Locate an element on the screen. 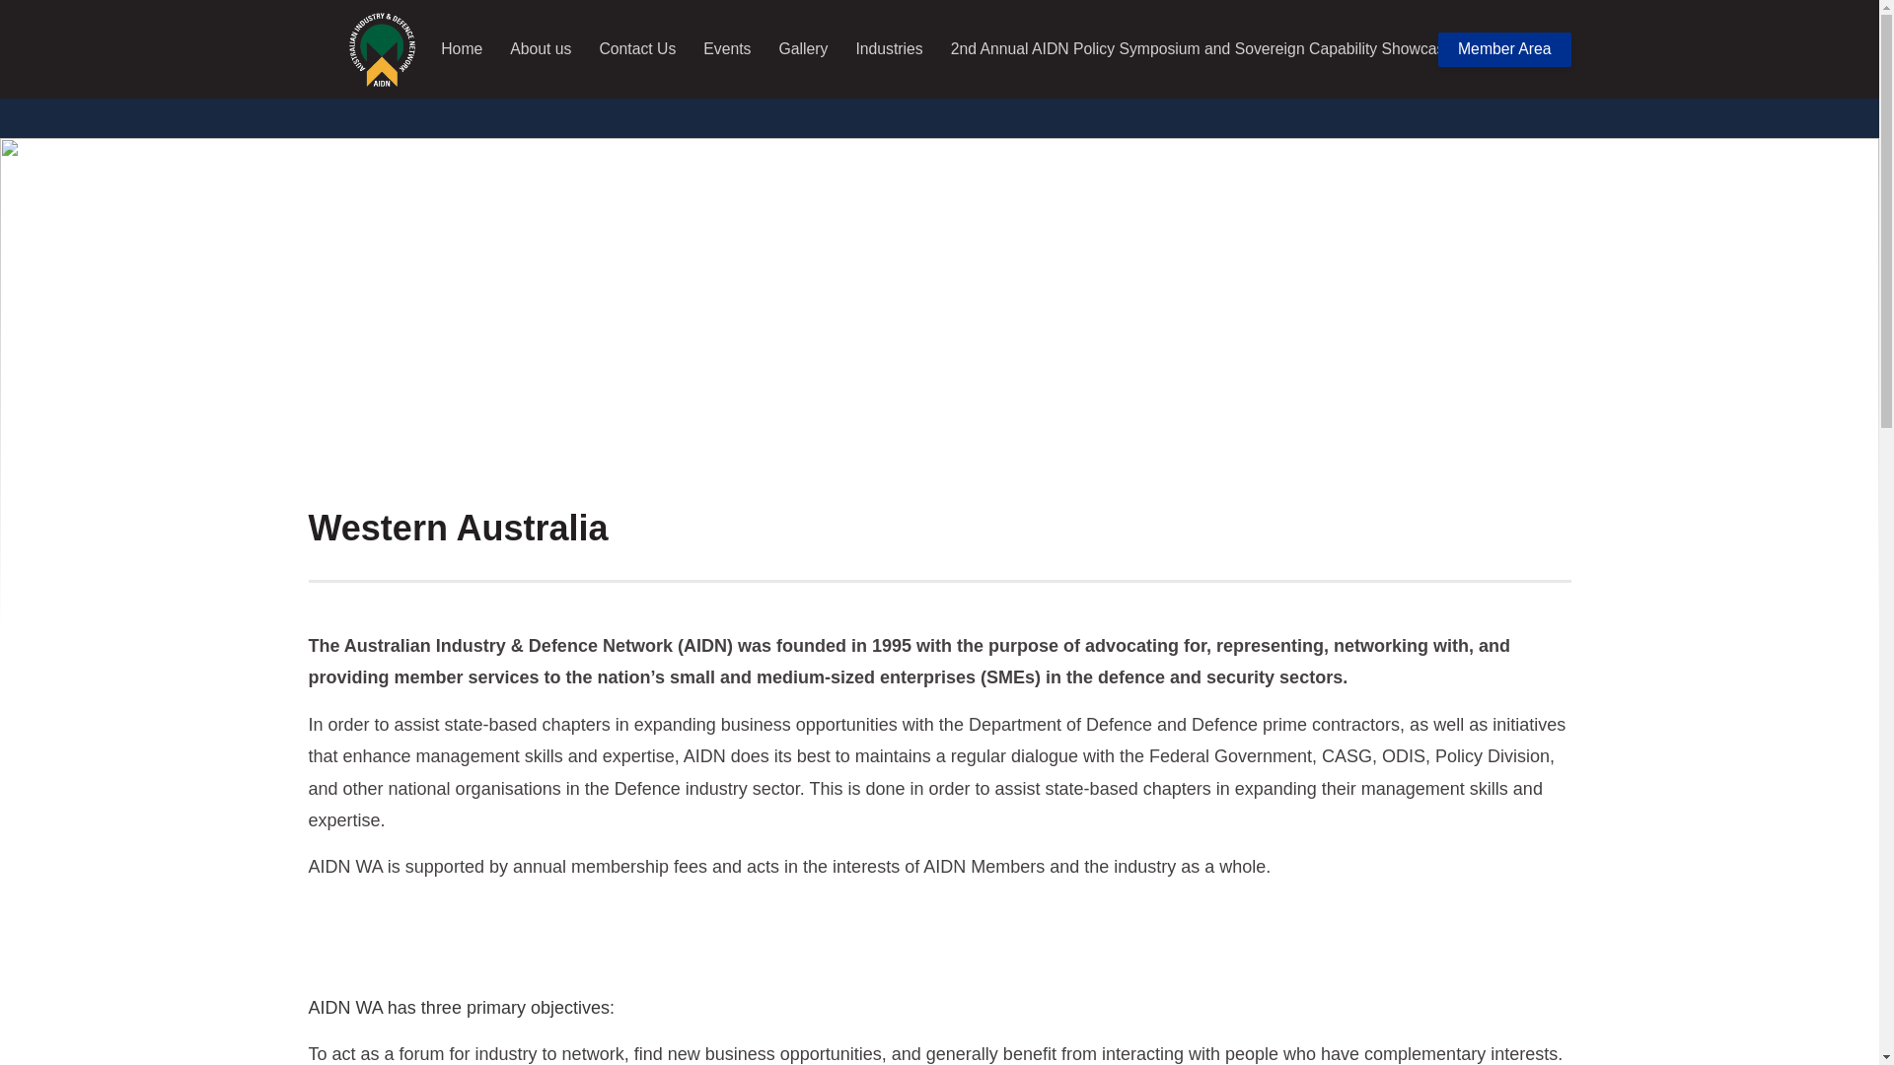  Events is located at coordinates (727, 49).